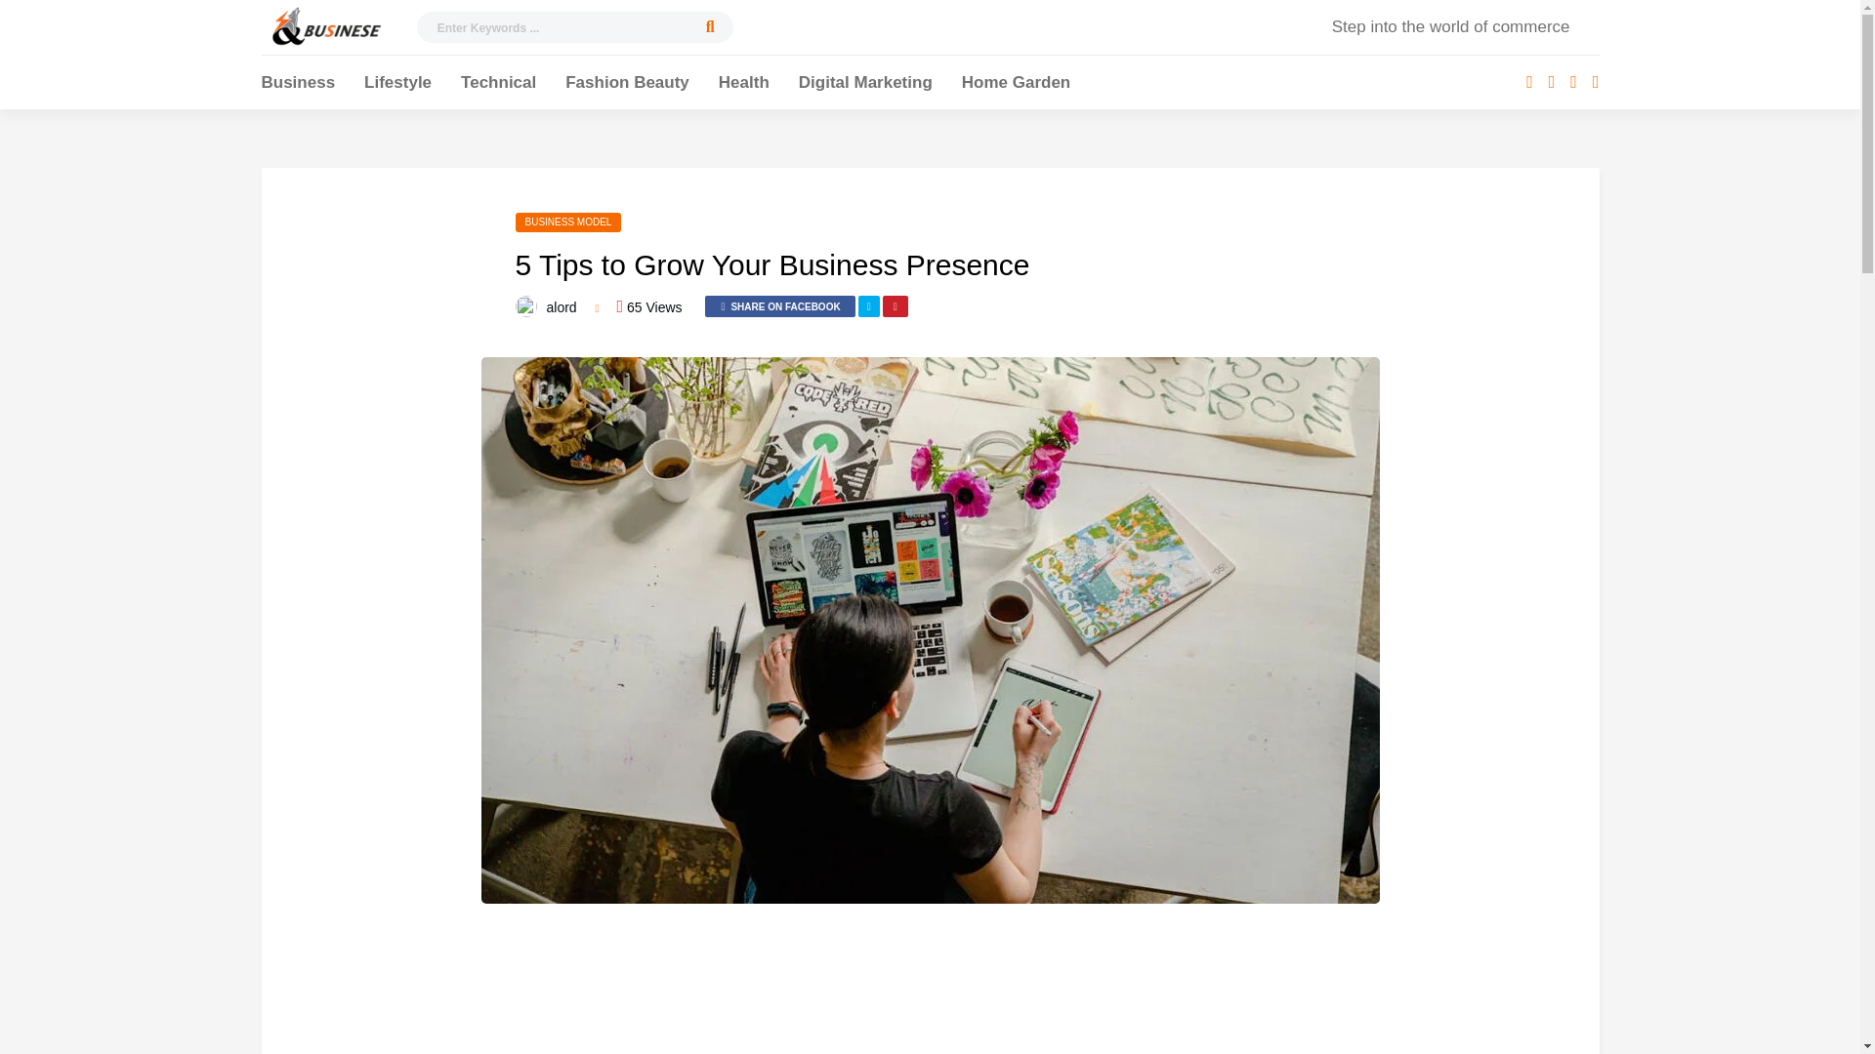  What do you see at coordinates (865, 85) in the screenshot?
I see `Digital Marketing` at bounding box center [865, 85].